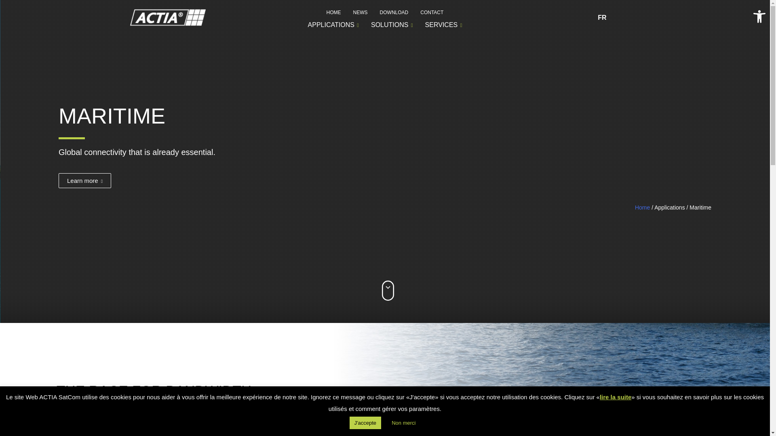  I want to click on SOLUTIONS, so click(392, 25).